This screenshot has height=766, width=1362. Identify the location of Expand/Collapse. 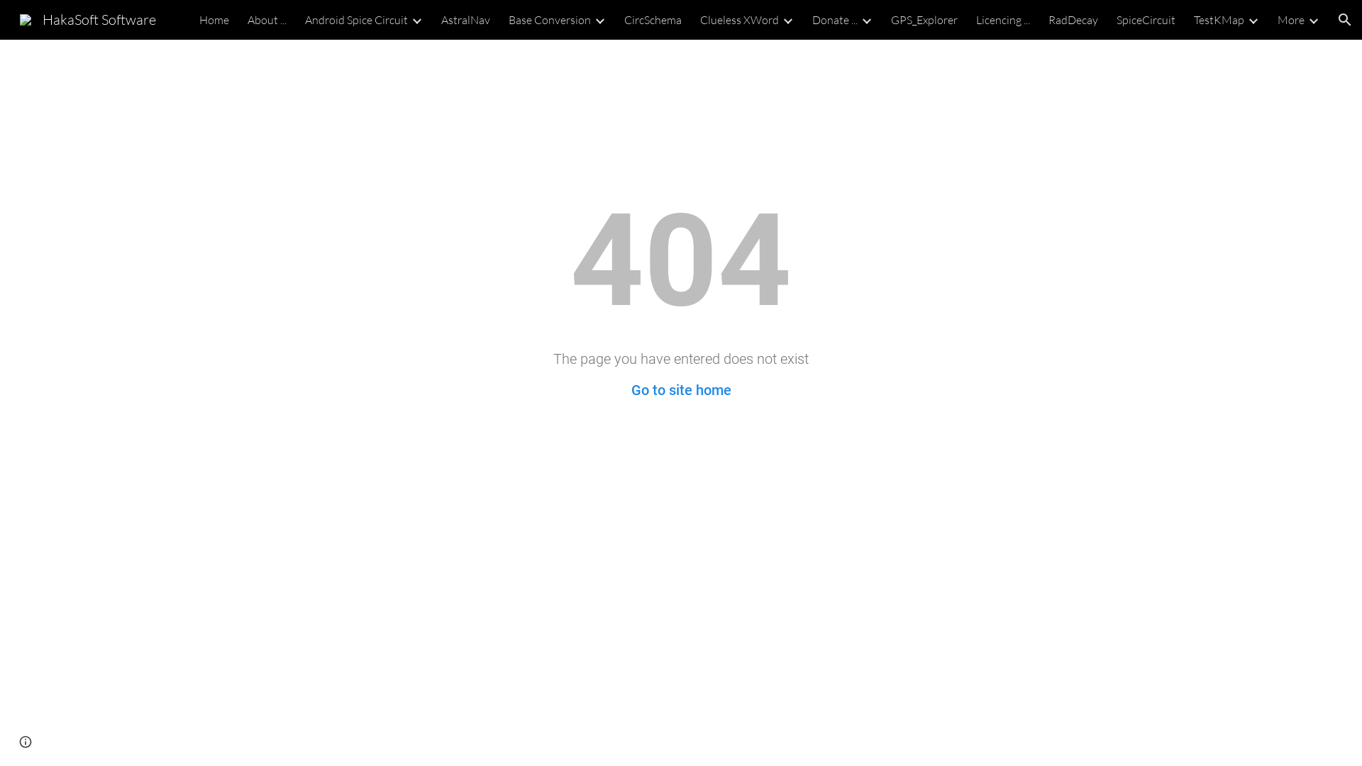
(866, 20).